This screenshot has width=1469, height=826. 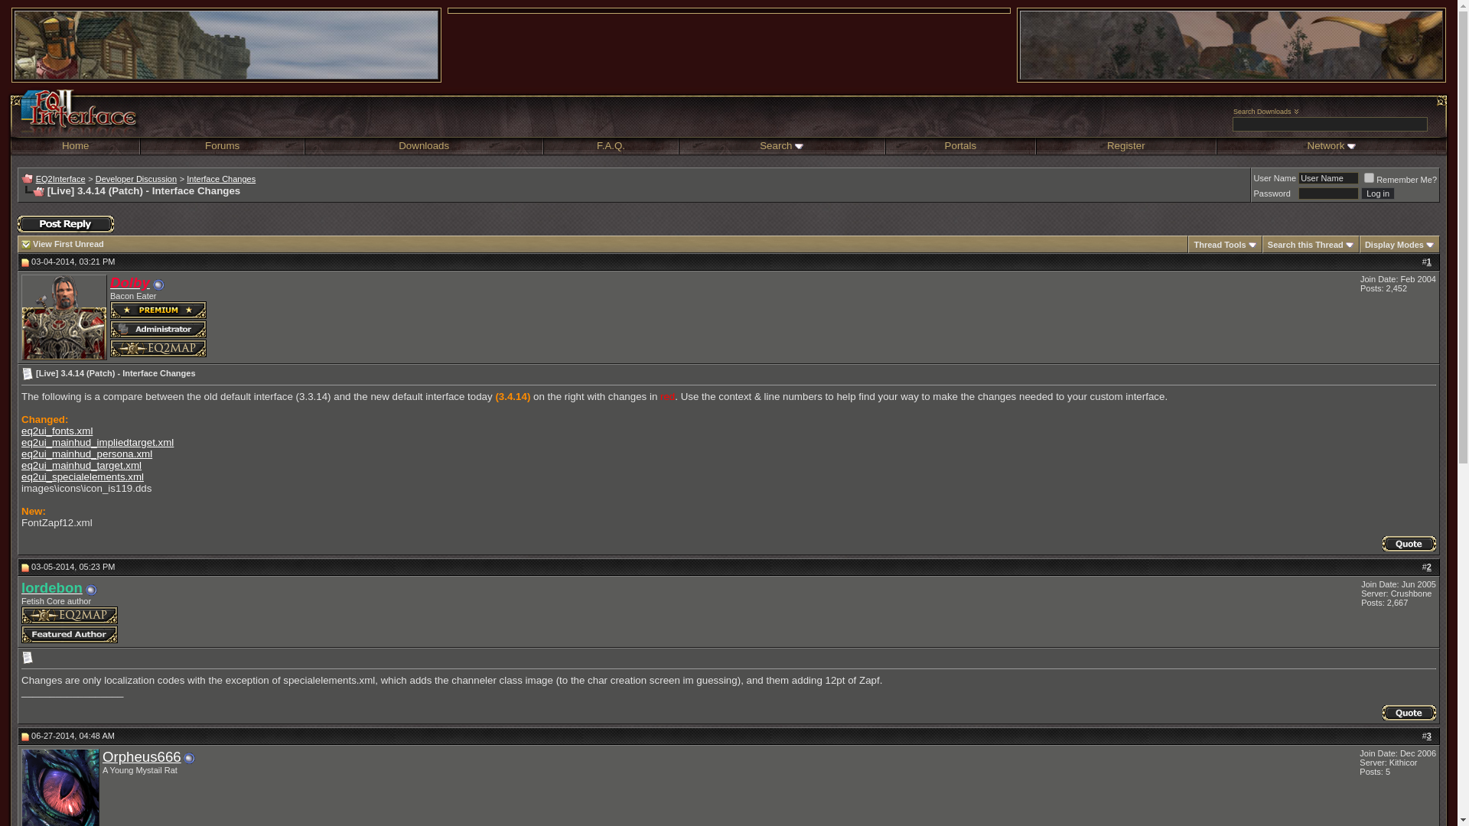 I want to click on Portals, so click(x=960, y=145).